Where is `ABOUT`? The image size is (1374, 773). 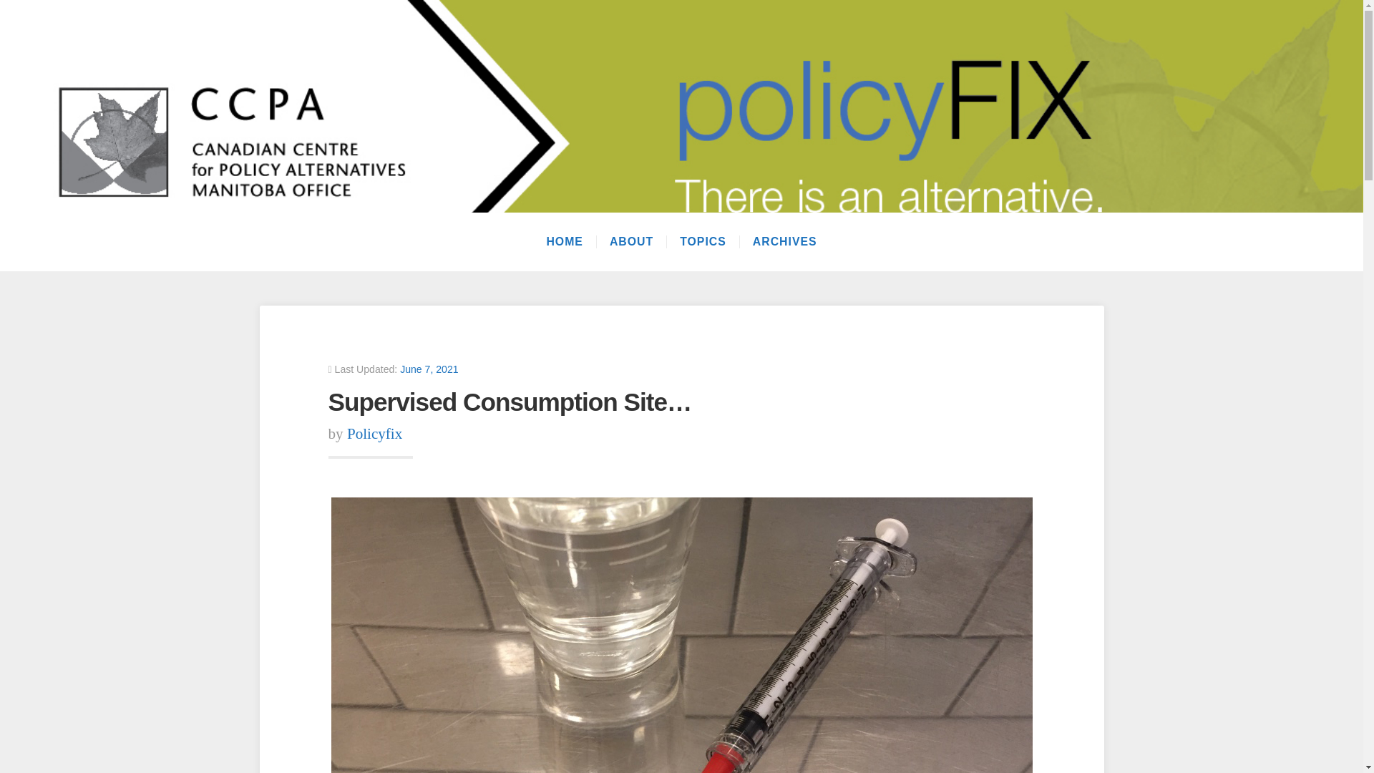
ABOUT is located at coordinates (631, 242).